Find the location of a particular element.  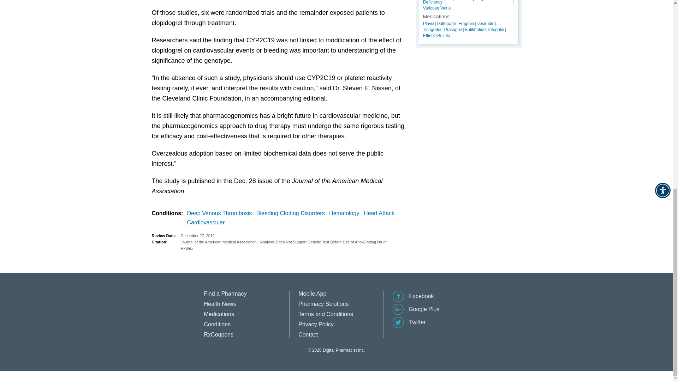

Bleeding Clotting Disorders is located at coordinates (292, 213).